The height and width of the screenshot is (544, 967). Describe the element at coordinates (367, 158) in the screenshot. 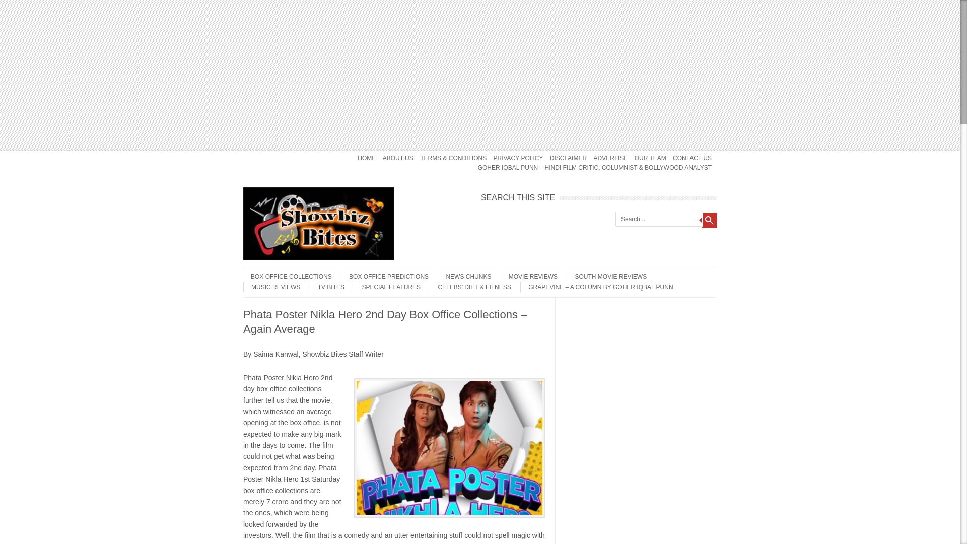

I see `HOME` at that location.